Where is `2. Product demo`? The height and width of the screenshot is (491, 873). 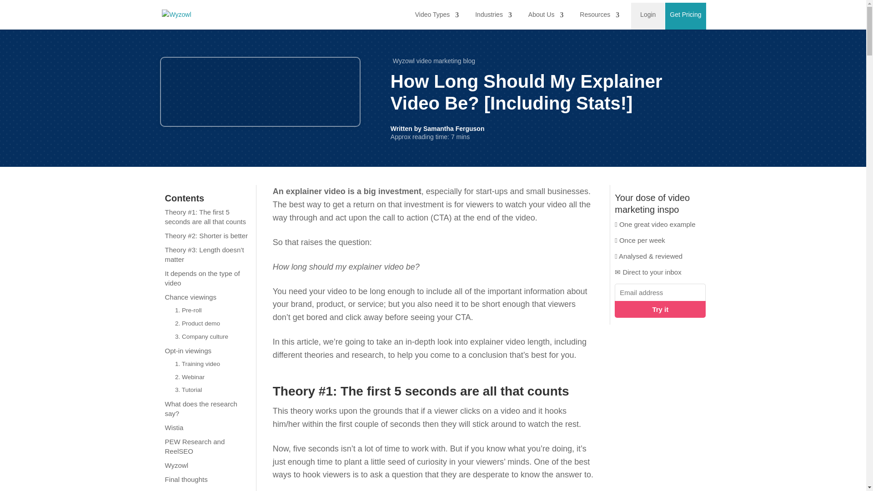 2. Product demo is located at coordinates (213, 324).